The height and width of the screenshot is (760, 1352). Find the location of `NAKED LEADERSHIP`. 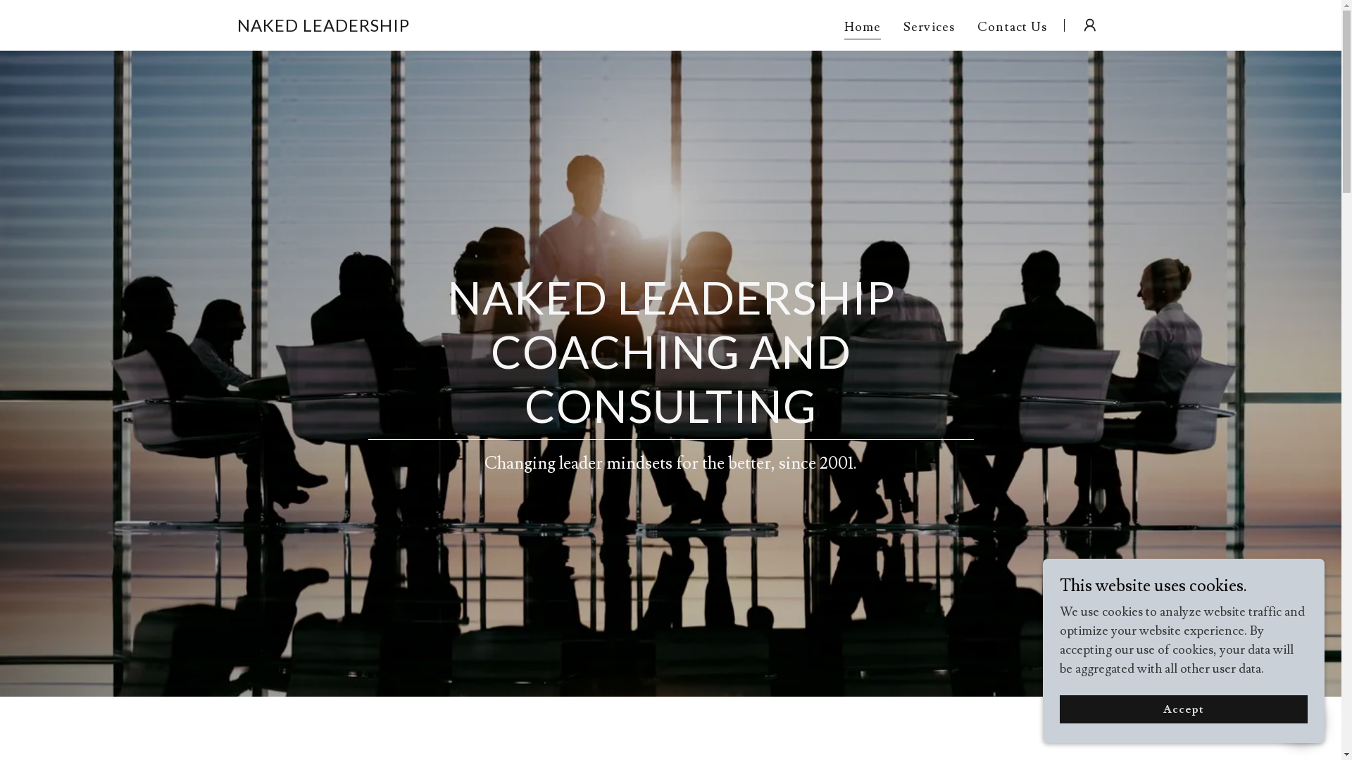

NAKED LEADERSHIP is located at coordinates (323, 28).